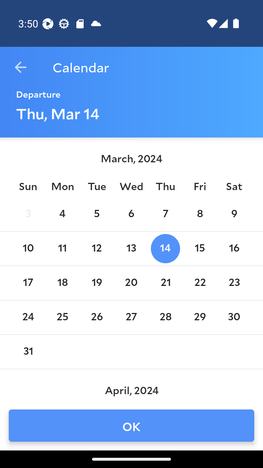  Describe the element at coordinates (96, 249) in the screenshot. I see `12` at that location.